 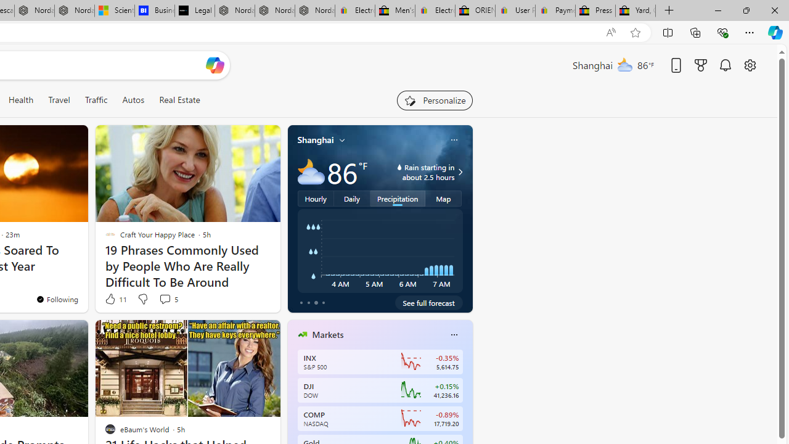 I want to click on tab-2, so click(x=316, y=302).